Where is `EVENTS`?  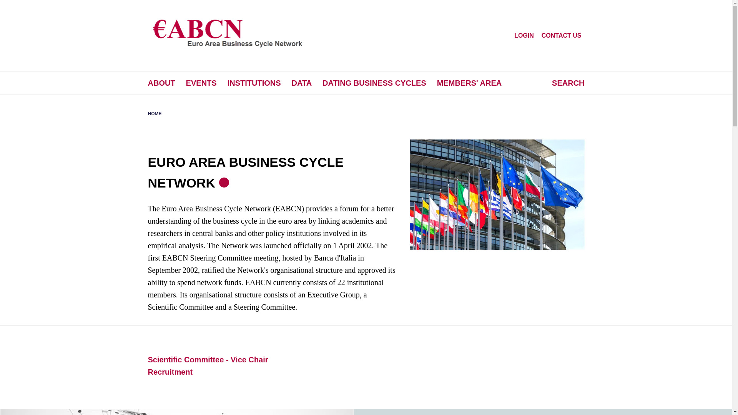 EVENTS is located at coordinates (201, 83).